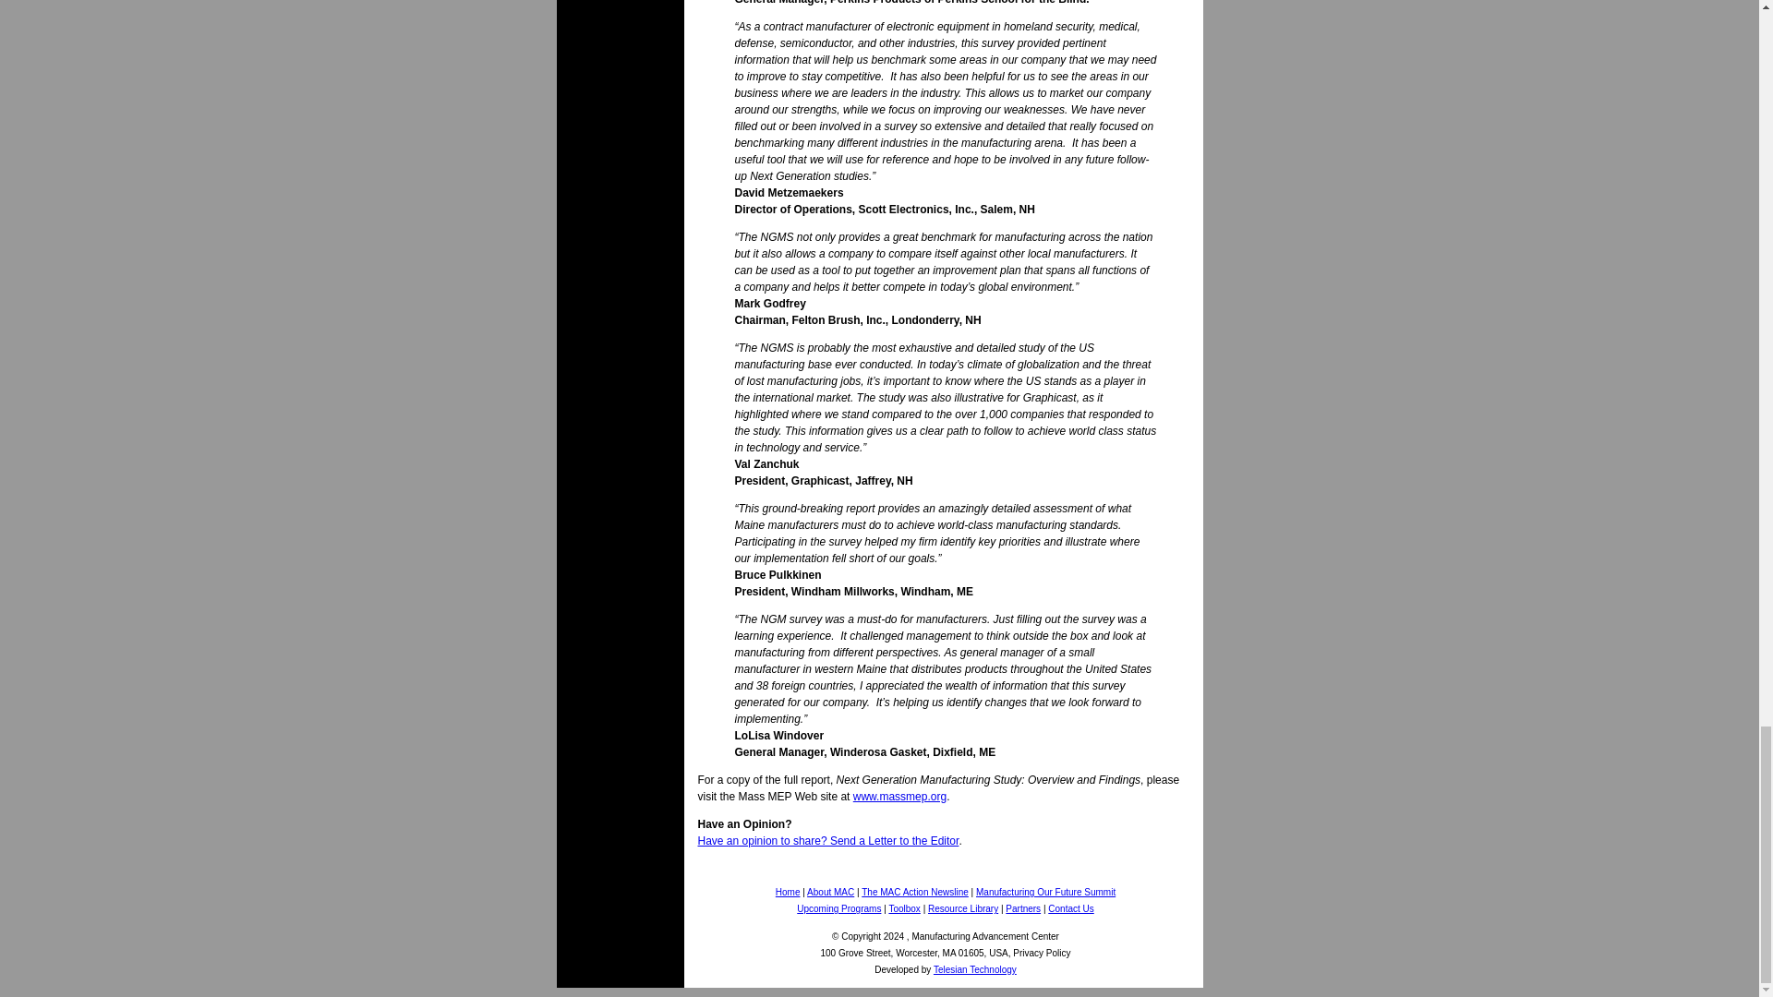 Image resolution: width=1773 pixels, height=997 pixels. What do you see at coordinates (899, 797) in the screenshot?
I see `www.massmep.org` at bounding box center [899, 797].